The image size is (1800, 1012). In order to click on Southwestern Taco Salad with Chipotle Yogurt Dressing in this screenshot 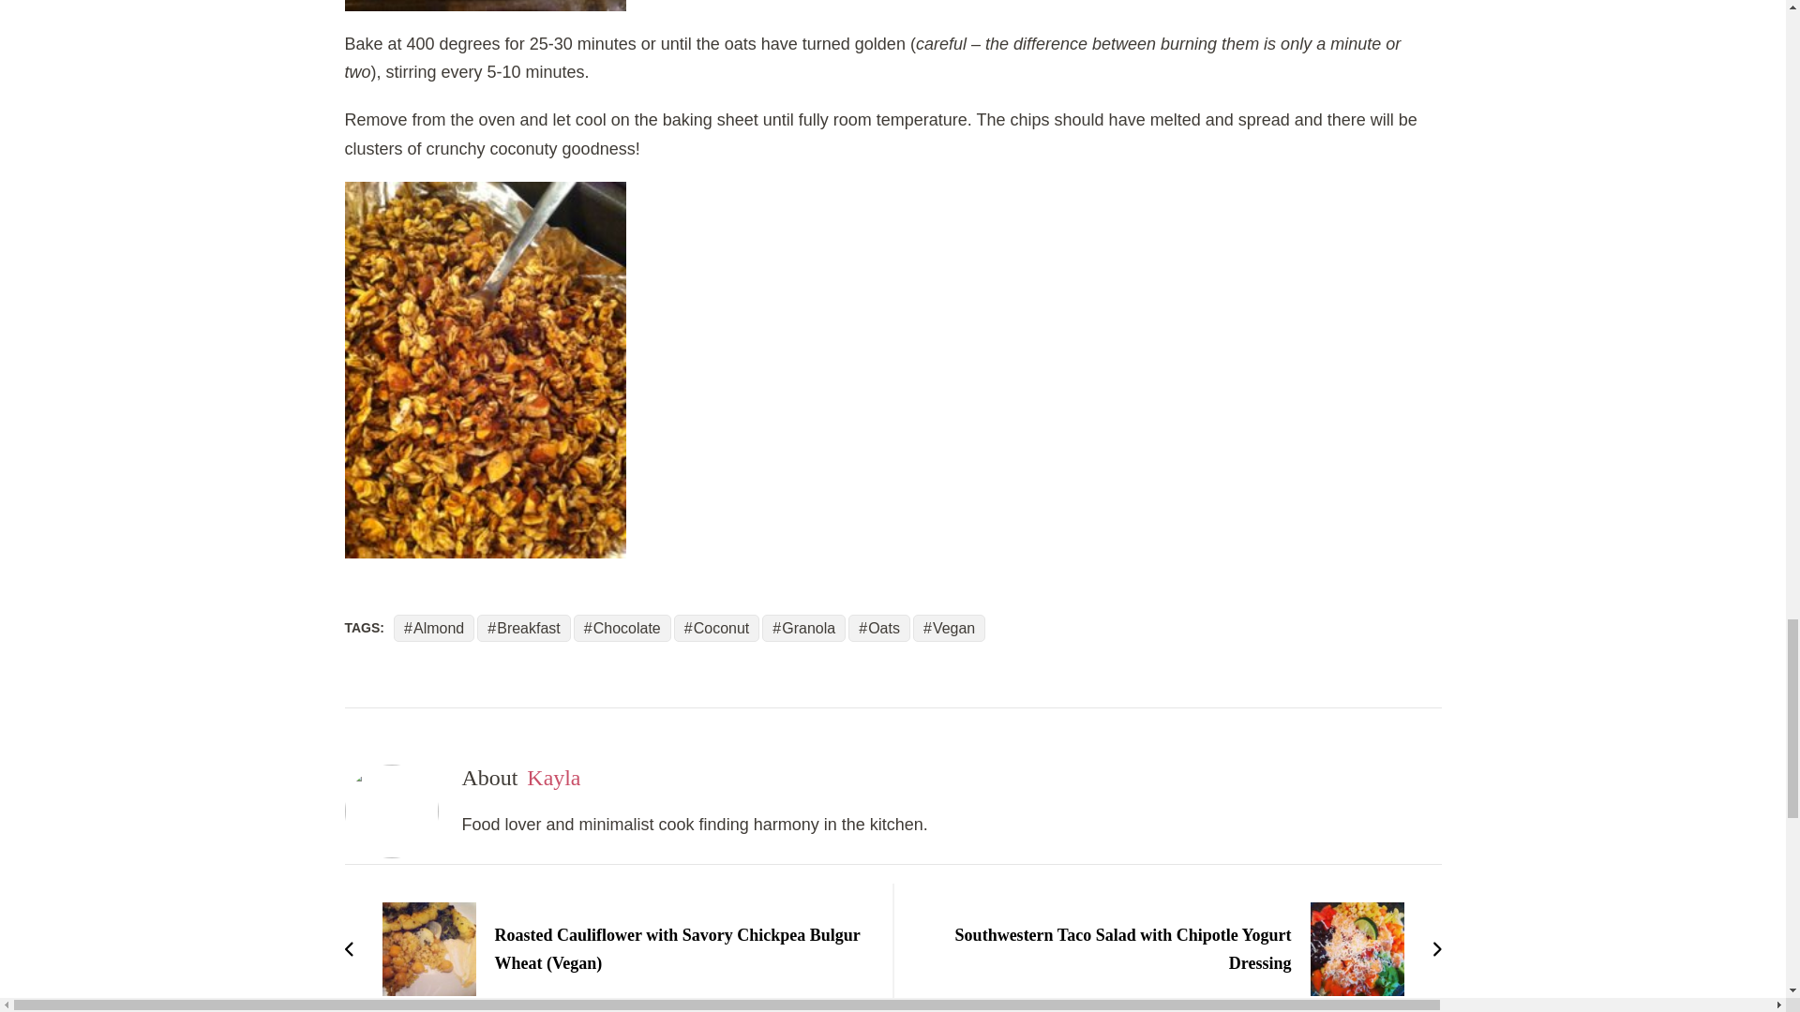, I will do `click(1176, 948)`.